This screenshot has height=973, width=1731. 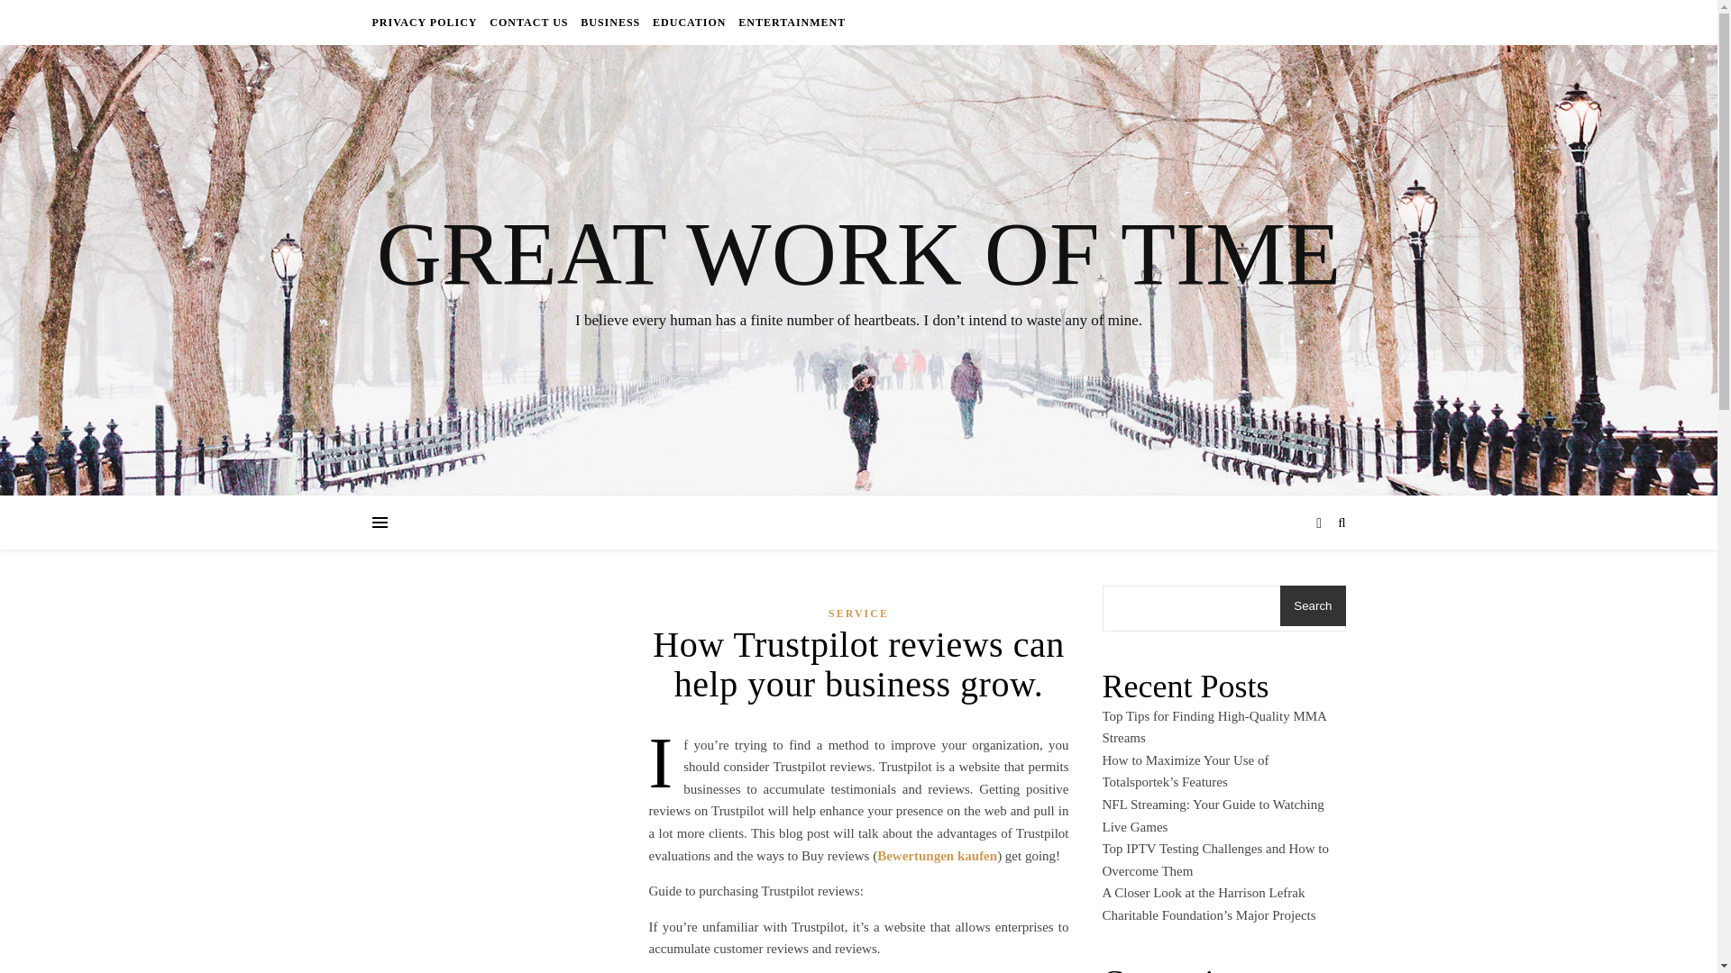 What do you see at coordinates (609, 22) in the screenshot?
I see `BUSINESS` at bounding box center [609, 22].